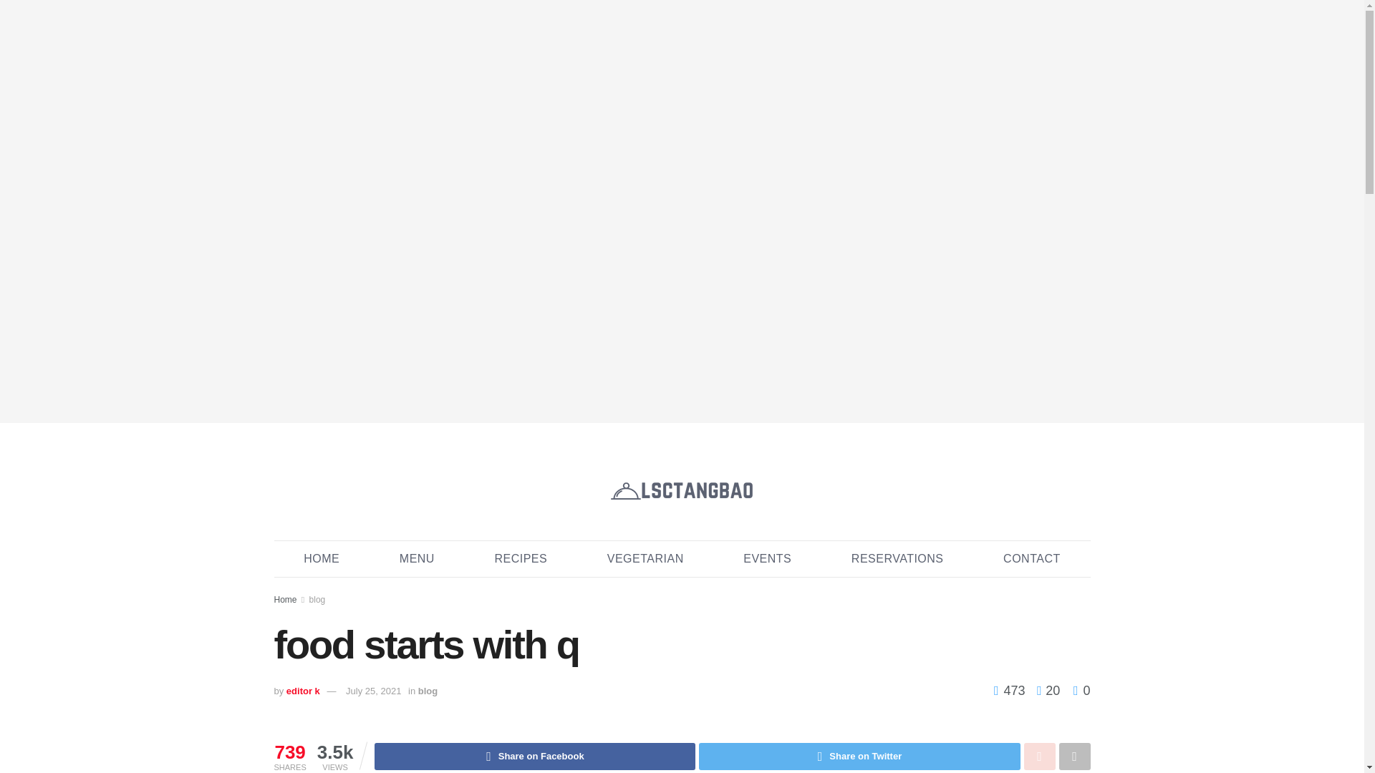 The width and height of the screenshot is (1375, 773). Describe the element at coordinates (1044, 690) in the screenshot. I see `20` at that location.